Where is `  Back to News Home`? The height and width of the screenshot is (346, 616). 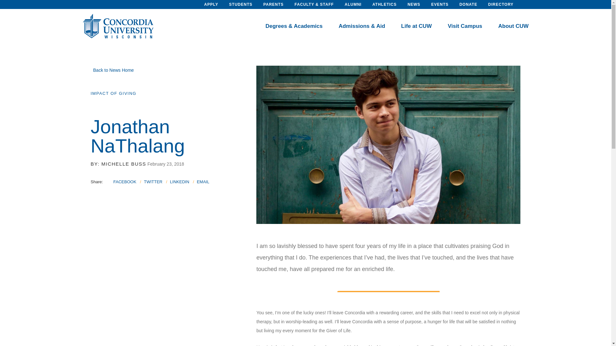   Back to News Home is located at coordinates (112, 70).